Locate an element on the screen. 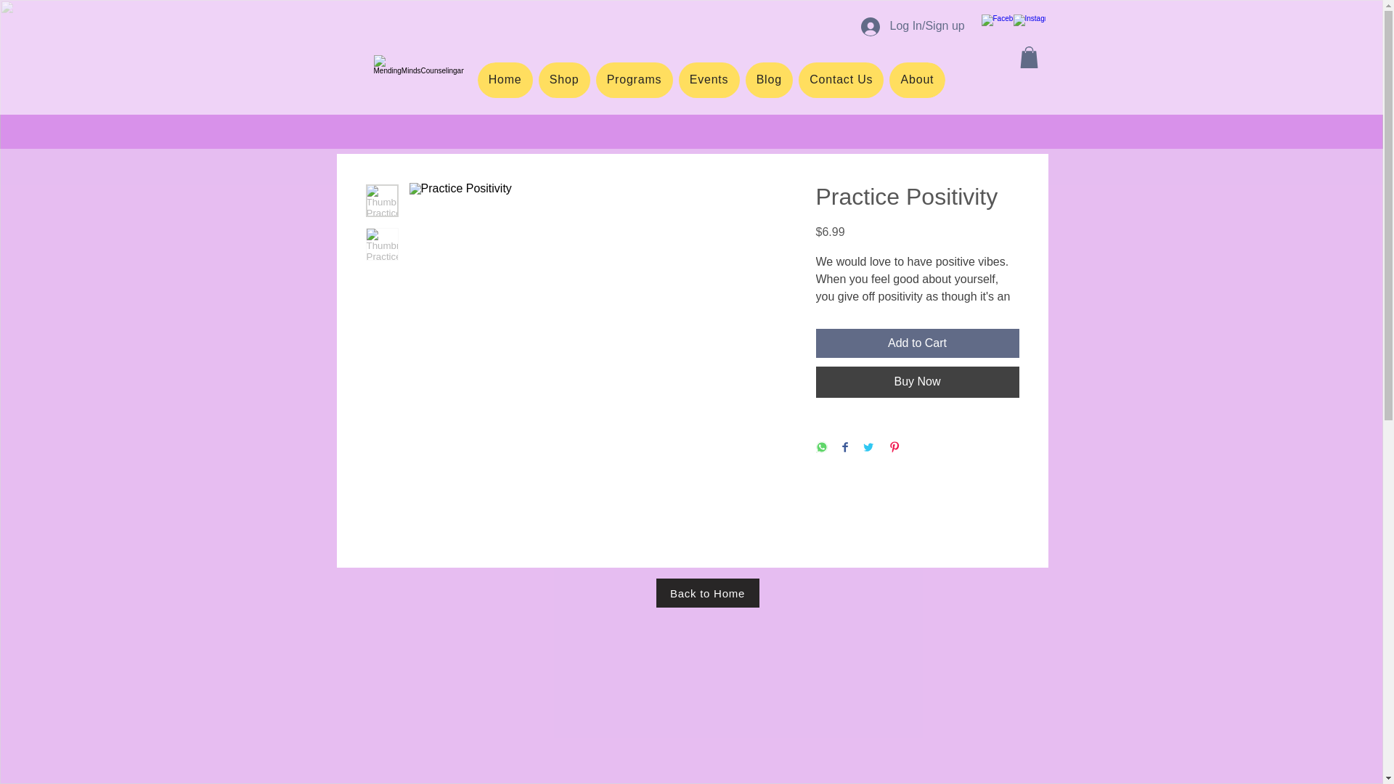  Programs is located at coordinates (633, 80).